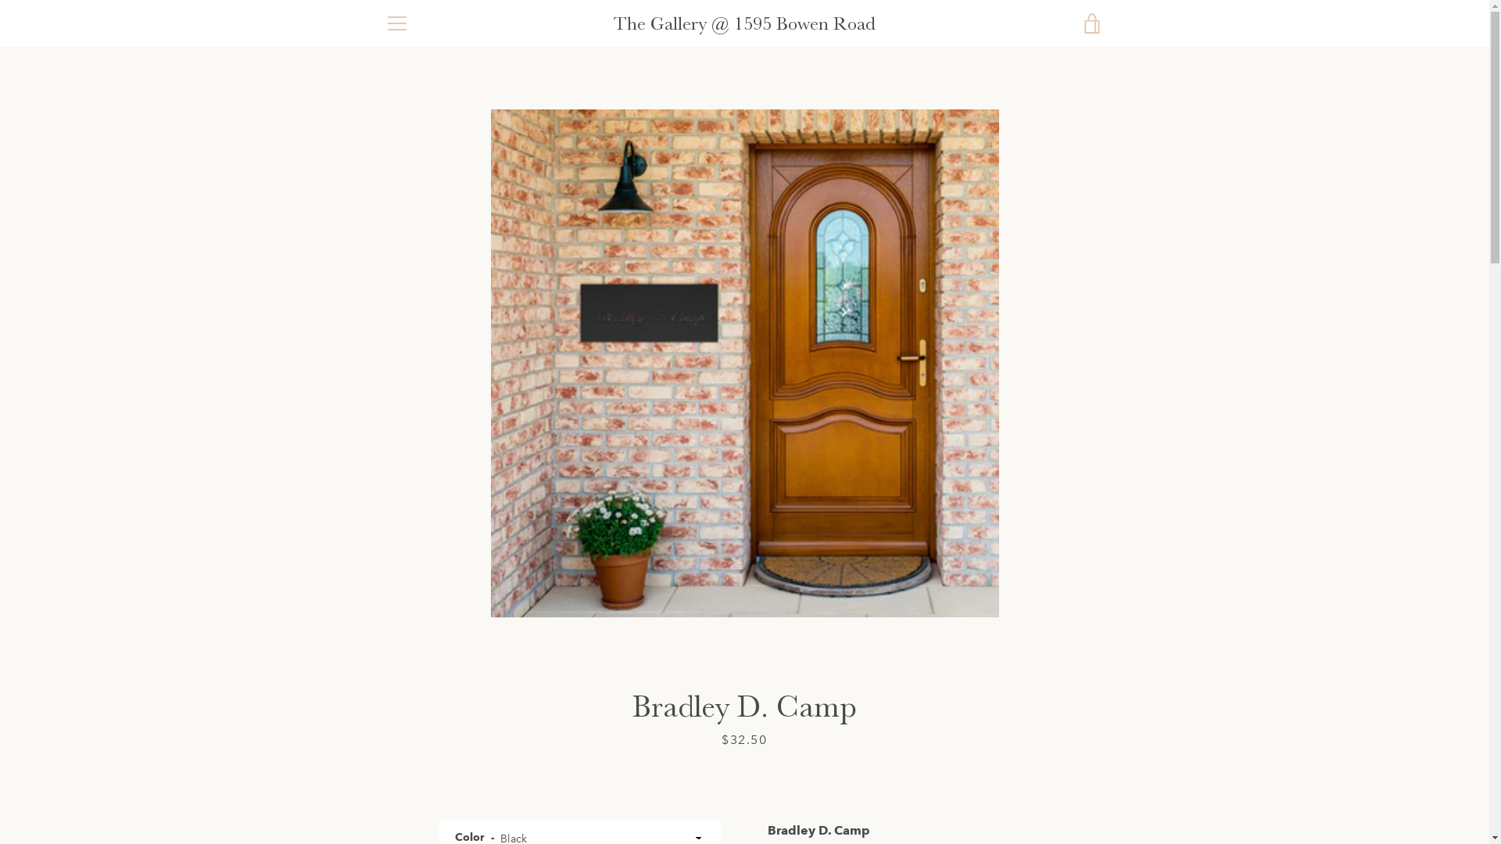 The width and height of the screenshot is (1501, 844). Describe the element at coordinates (428, 650) in the screenshot. I see `PRIVACY POLICY` at that location.